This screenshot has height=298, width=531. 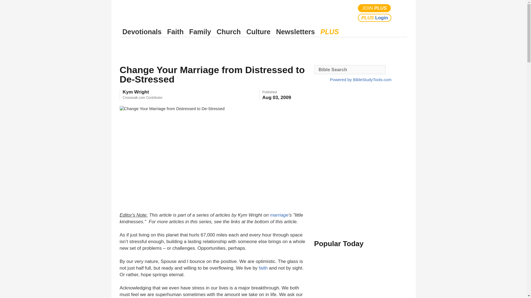 What do you see at coordinates (374, 18) in the screenshot?
I see `Plus Login` at bounding box center [374, 18].